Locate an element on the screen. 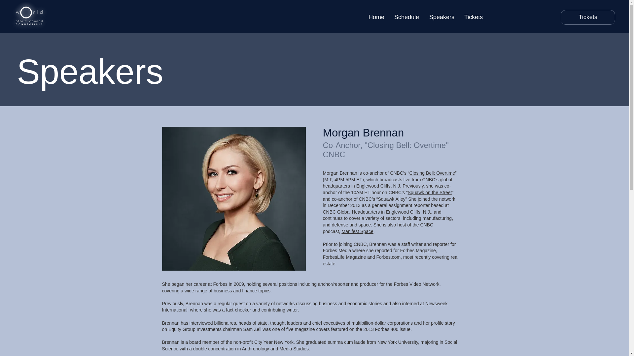 The height and width of the screenshot is (356, 634). Speakers is located at coordinates (441, 17).